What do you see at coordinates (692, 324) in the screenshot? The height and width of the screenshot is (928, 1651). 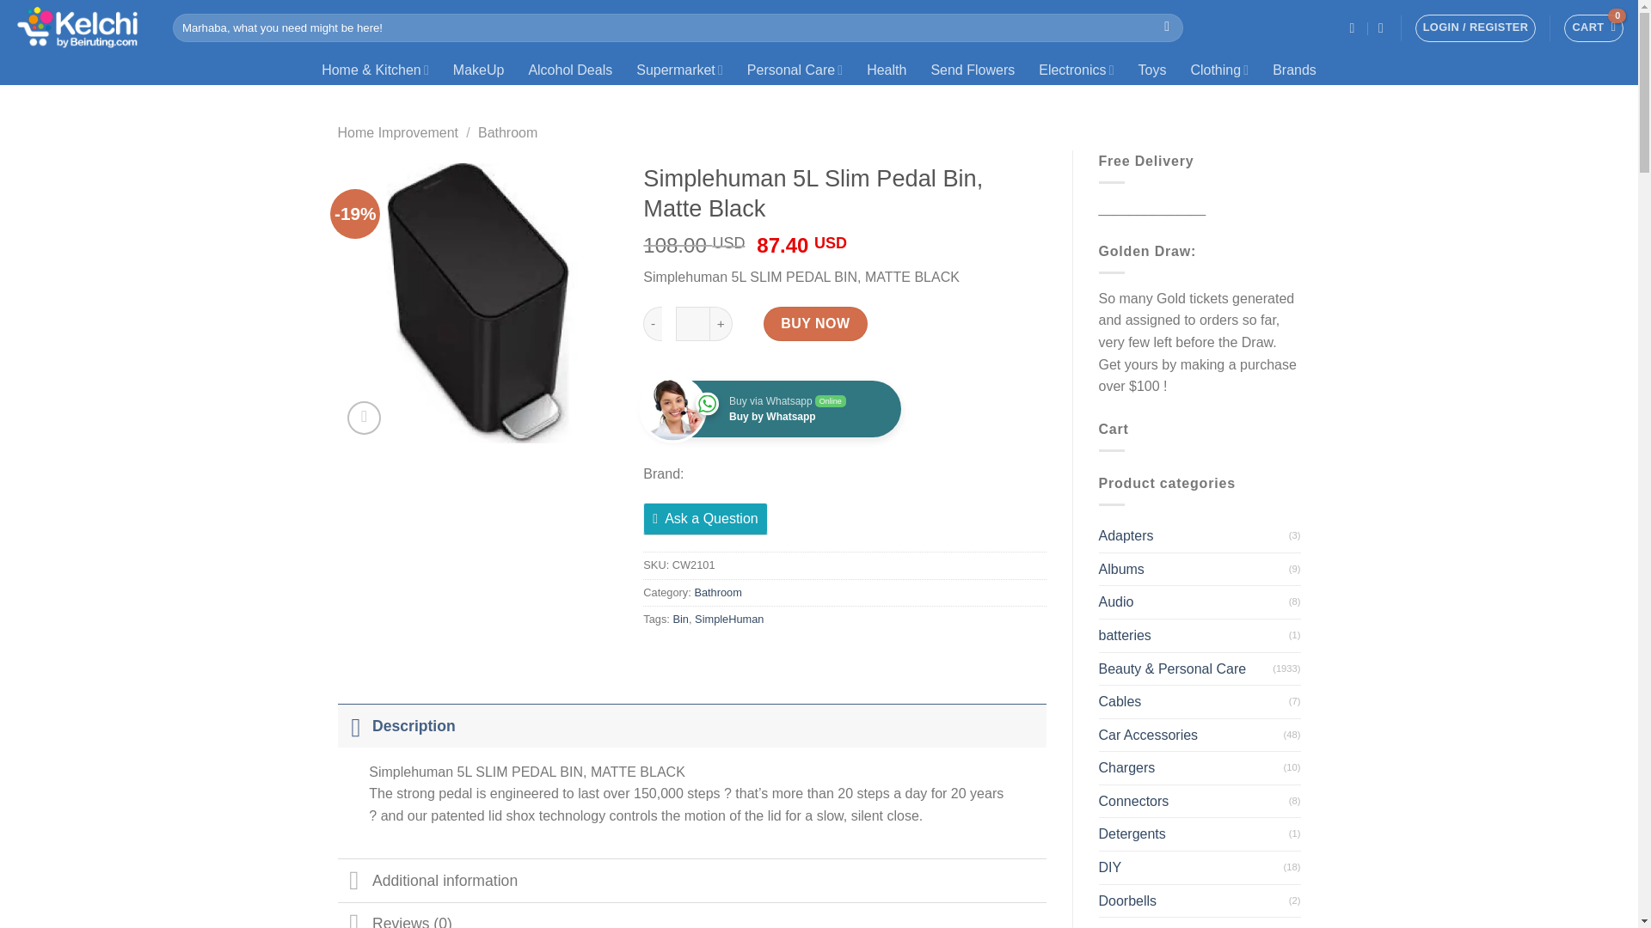 I see `1` at bounding box center [692, 324].